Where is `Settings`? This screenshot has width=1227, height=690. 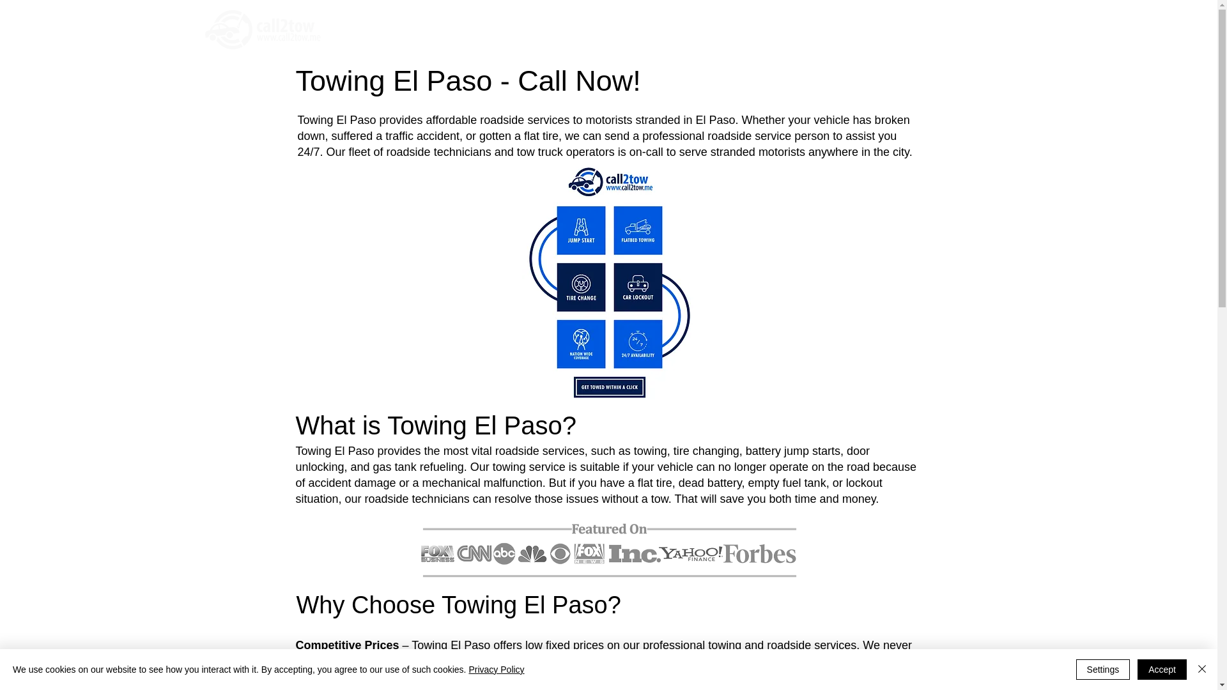 Settings is located at coordinates (1103, 670).